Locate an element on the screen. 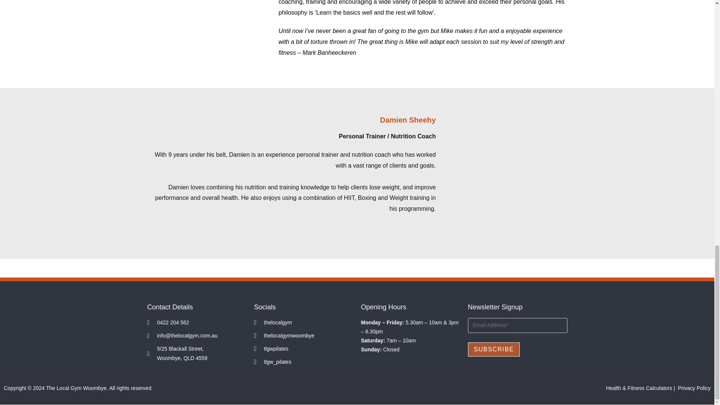 This screenshot has width=720, height=405. tlgwpilates is located at coordinates (304, 349).